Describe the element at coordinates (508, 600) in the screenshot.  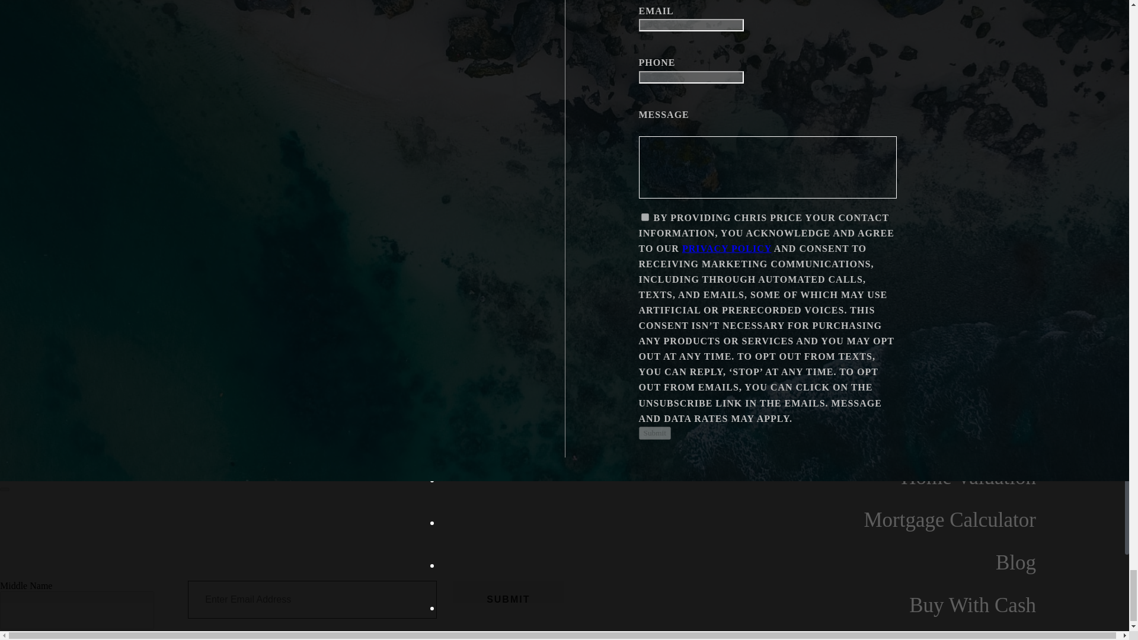
I see `Submit` at that location.